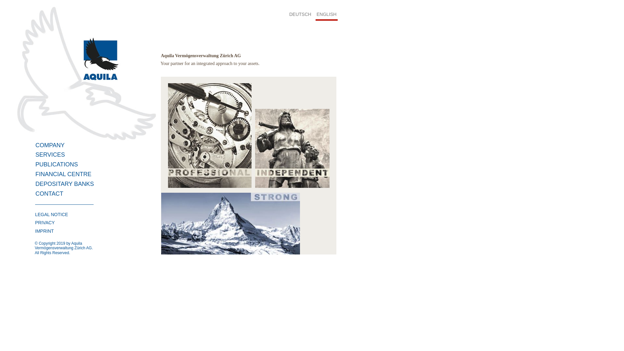  What do you see at coordinates (66, 155) in the screenshot?
I see `SERVICES` at bounding box center [66, 155].